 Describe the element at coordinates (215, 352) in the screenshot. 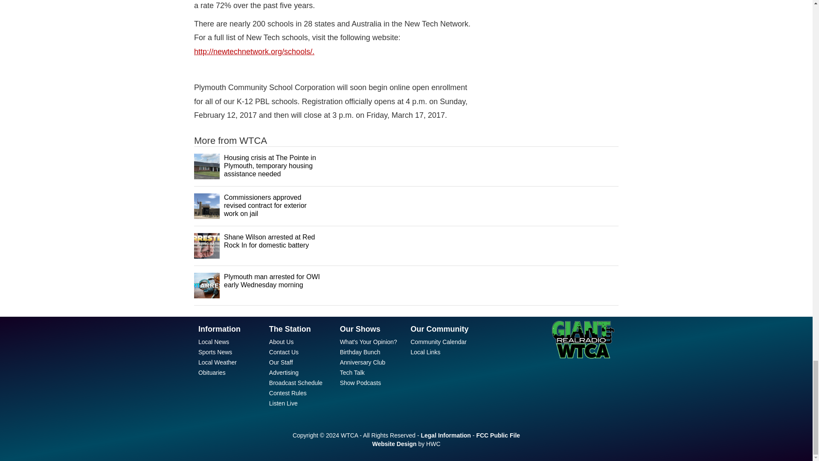

I see `Sports News` at that location.